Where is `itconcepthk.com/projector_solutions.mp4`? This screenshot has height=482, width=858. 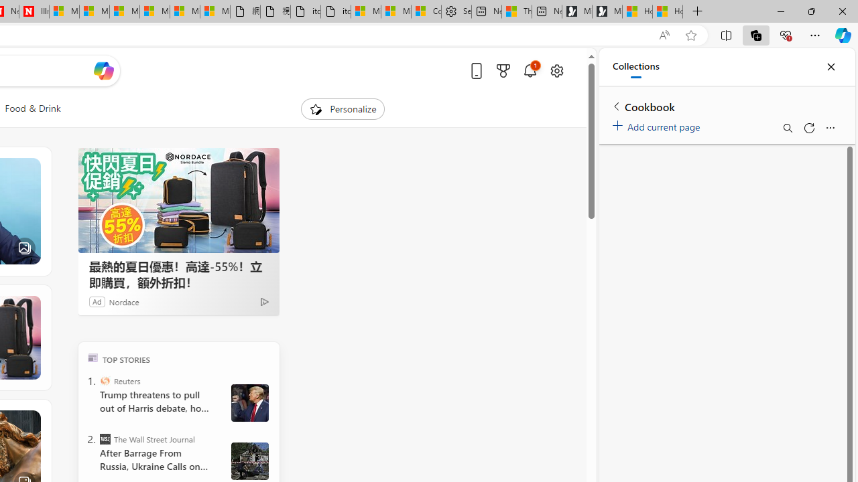
itconcepthk.com/projector_solutions.mp4 is located at coordinates (335, 12).